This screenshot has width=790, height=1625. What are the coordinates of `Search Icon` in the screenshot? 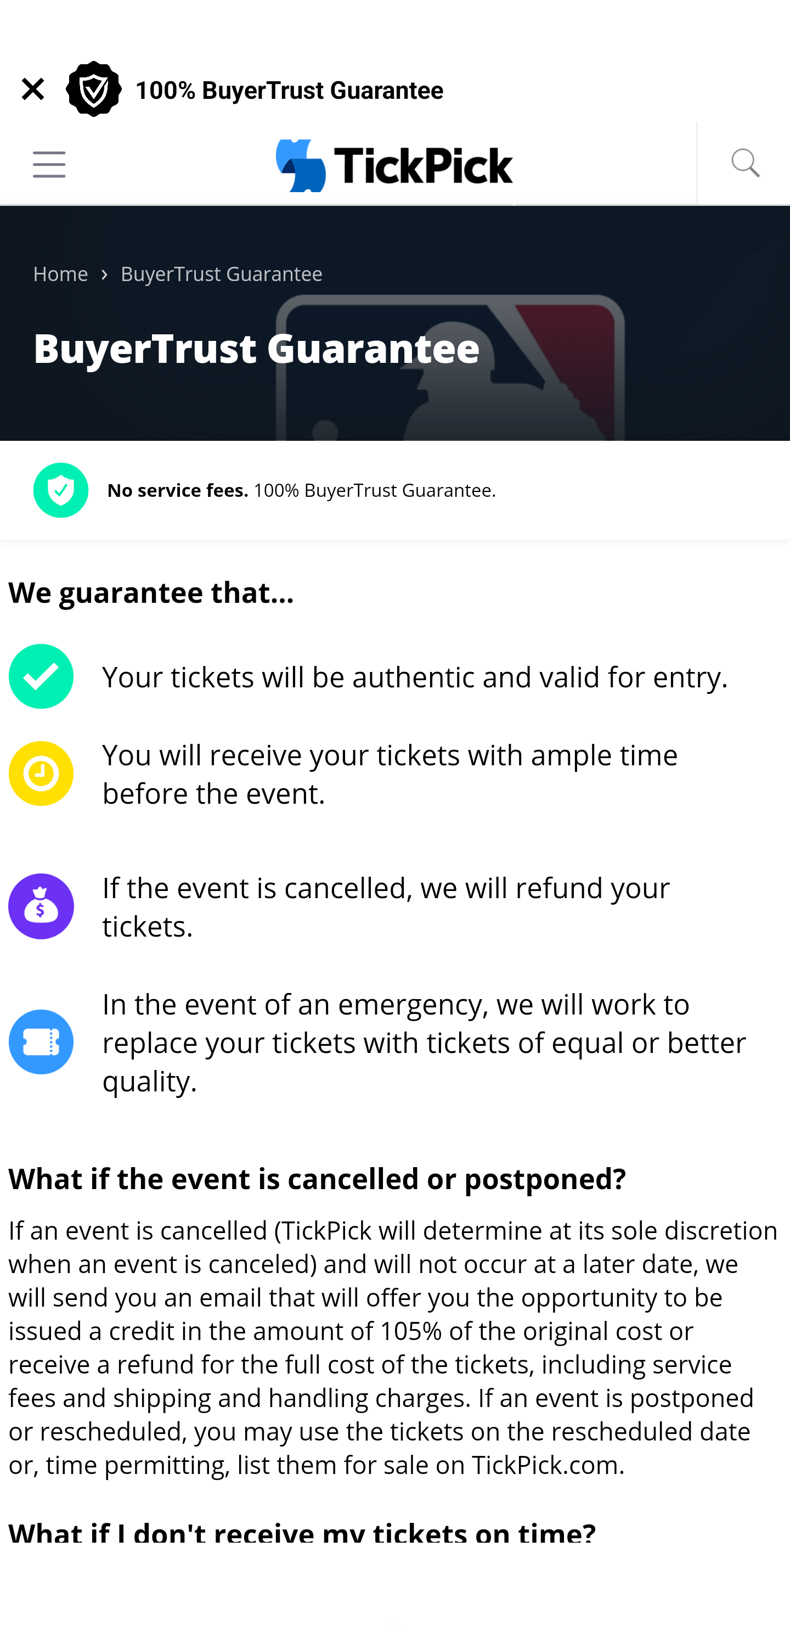 It's located at (746, 162).